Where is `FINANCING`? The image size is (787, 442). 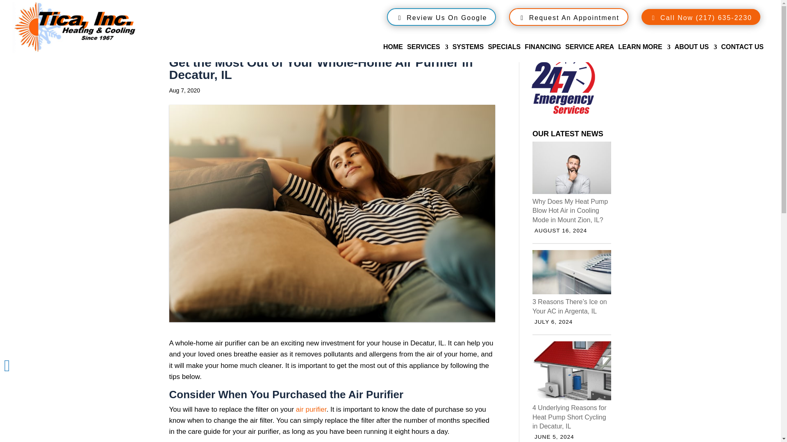
FINANCING is located at coordinates (543, 53).